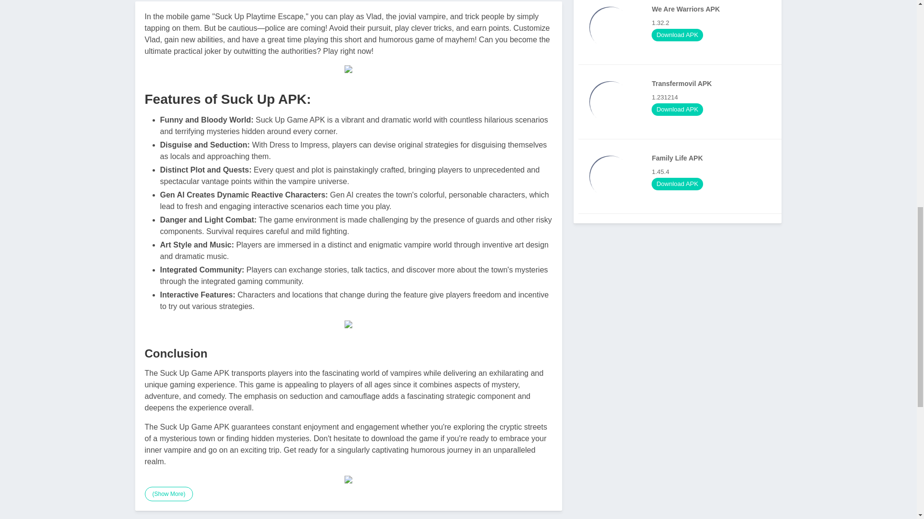 Image resolution: width=924 pixels, height=519 pixels. I want to click on Transfermovil APK, so click(682, 29).